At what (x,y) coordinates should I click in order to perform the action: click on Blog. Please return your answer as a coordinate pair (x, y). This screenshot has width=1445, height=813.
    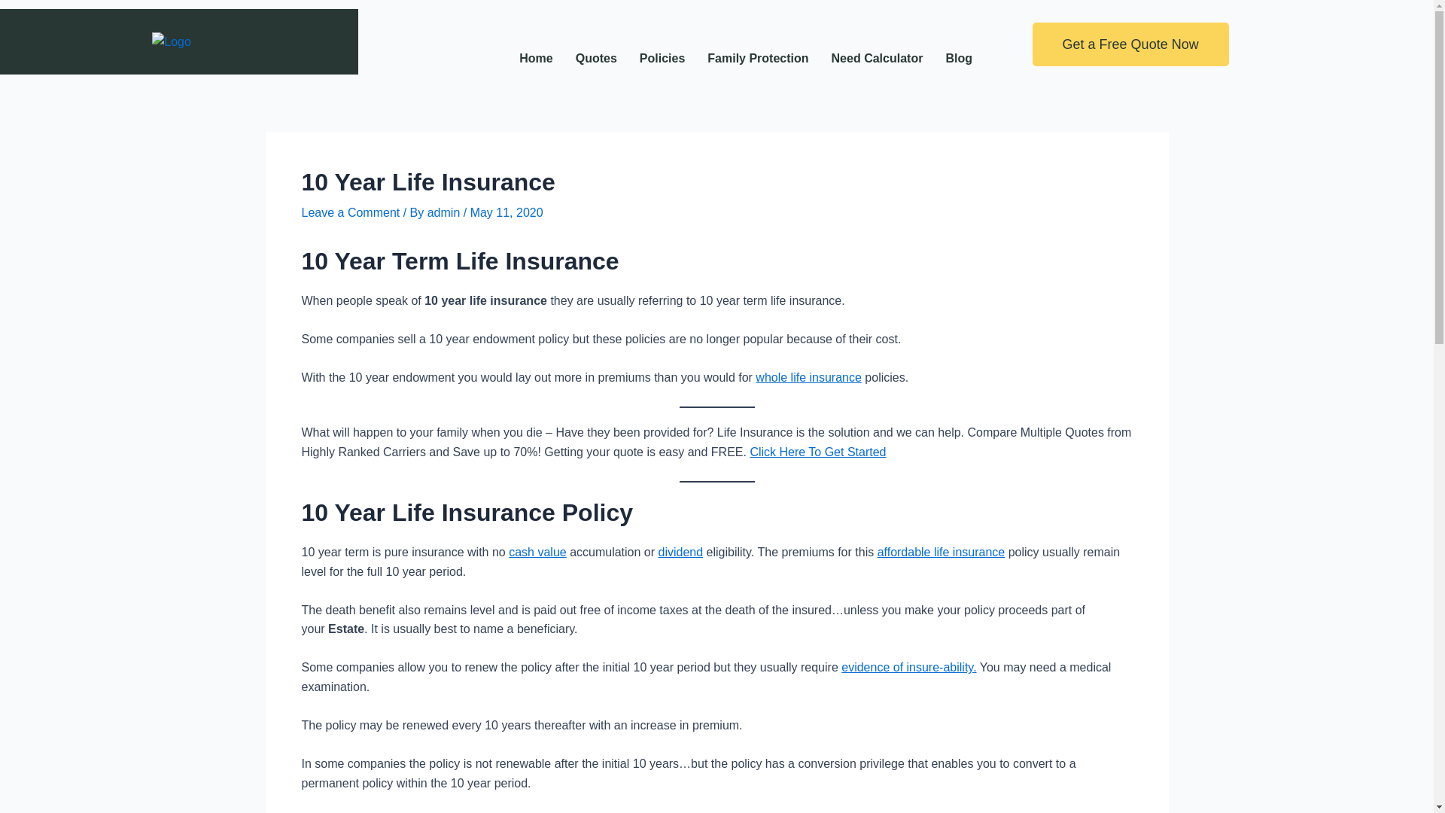
    Looking at the image, I should click on (959, 59).